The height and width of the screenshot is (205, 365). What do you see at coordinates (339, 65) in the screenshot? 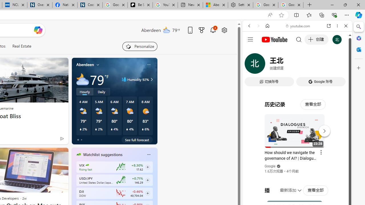
I see `Preferences` at bounding box center [339, 65].